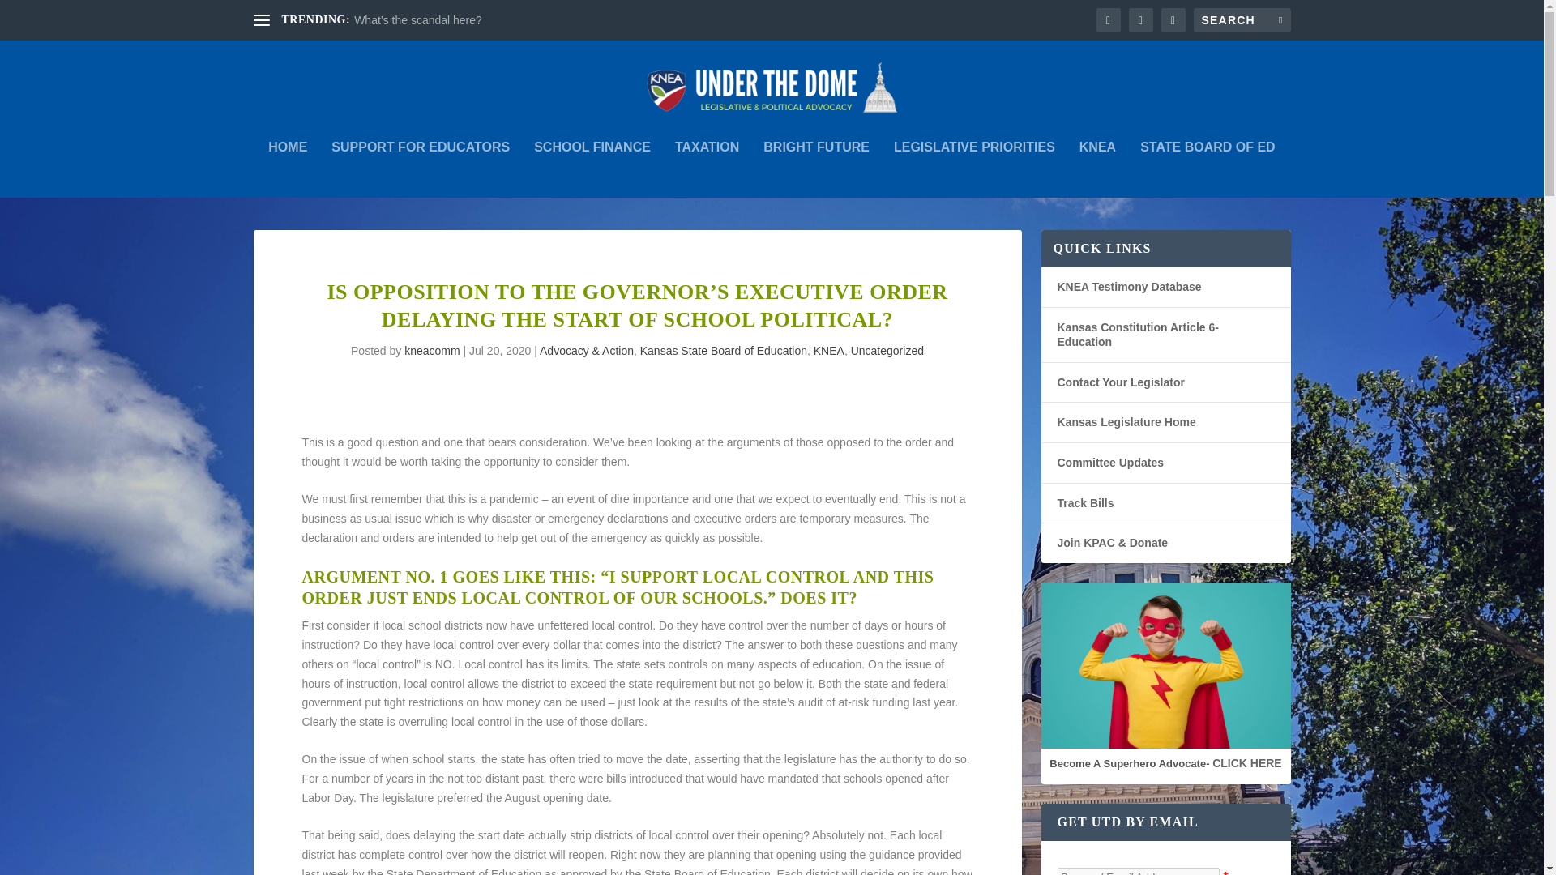 This screenshot has height=875, width=1556. What do you see at coordinates (974, 169) in the screenshot?
I see `LEGISLATIVE PRIORITIES` at bounding box center [974, 169].